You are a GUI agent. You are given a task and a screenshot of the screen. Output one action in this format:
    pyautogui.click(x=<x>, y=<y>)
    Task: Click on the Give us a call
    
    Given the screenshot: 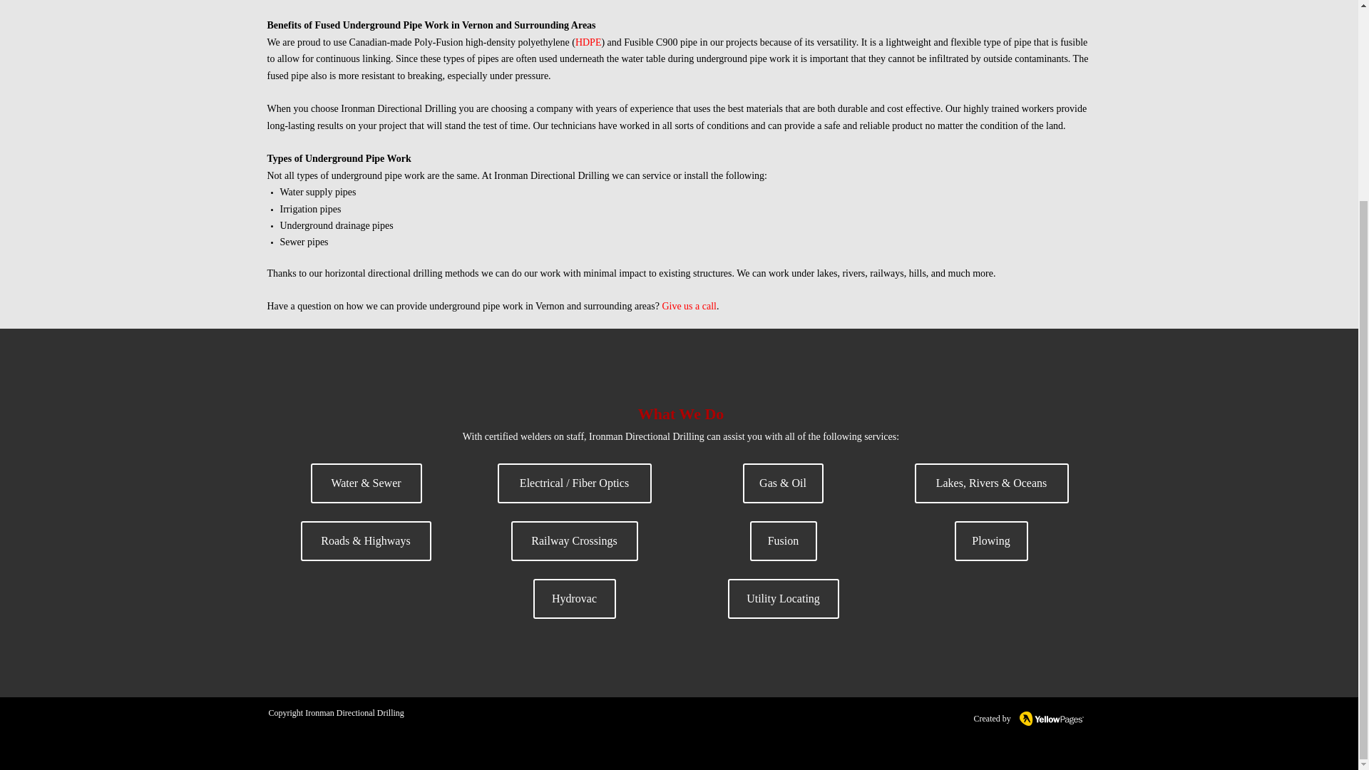 What is the action you would take?
    pyautogui.click(x=689, y=307)
    